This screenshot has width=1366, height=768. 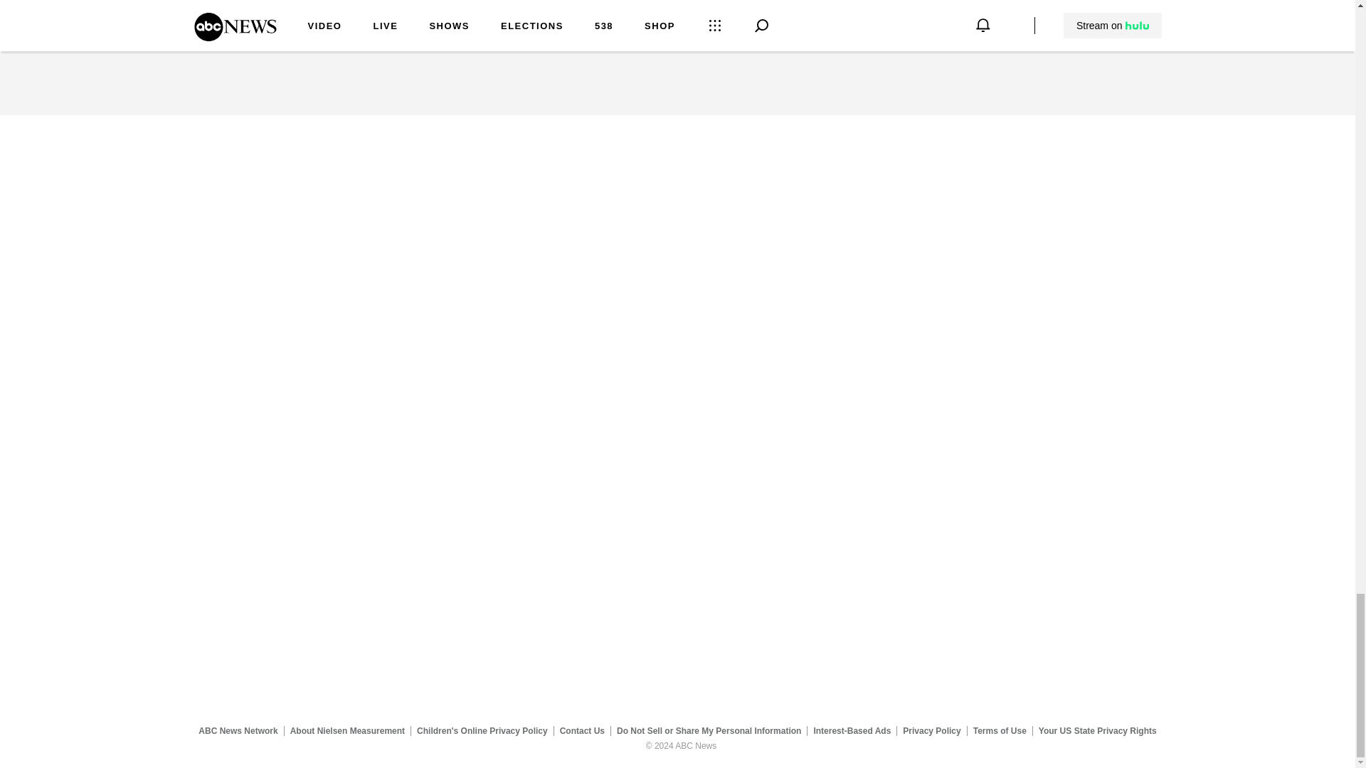 What do you see at coordinates (932, 730) in the screenshot?
I see `Privacy Policy` at bounding box center [932, 730].